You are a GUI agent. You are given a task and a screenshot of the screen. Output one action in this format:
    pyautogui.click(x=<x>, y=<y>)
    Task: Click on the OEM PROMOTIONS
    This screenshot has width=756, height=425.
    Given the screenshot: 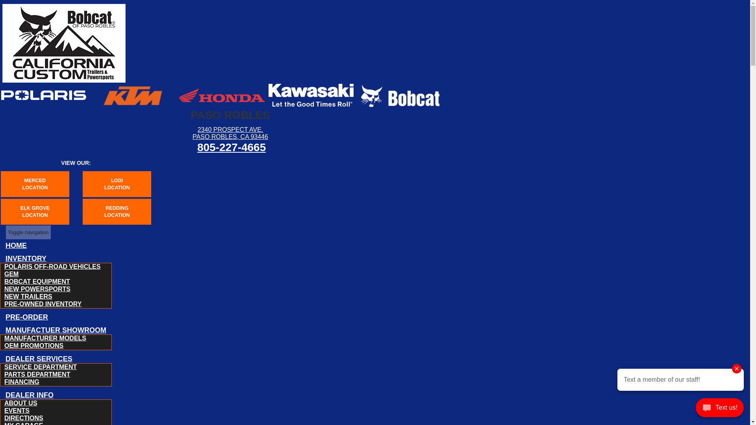 What is the action you would take?
    pyautogui.click(x=34, y=346)
    